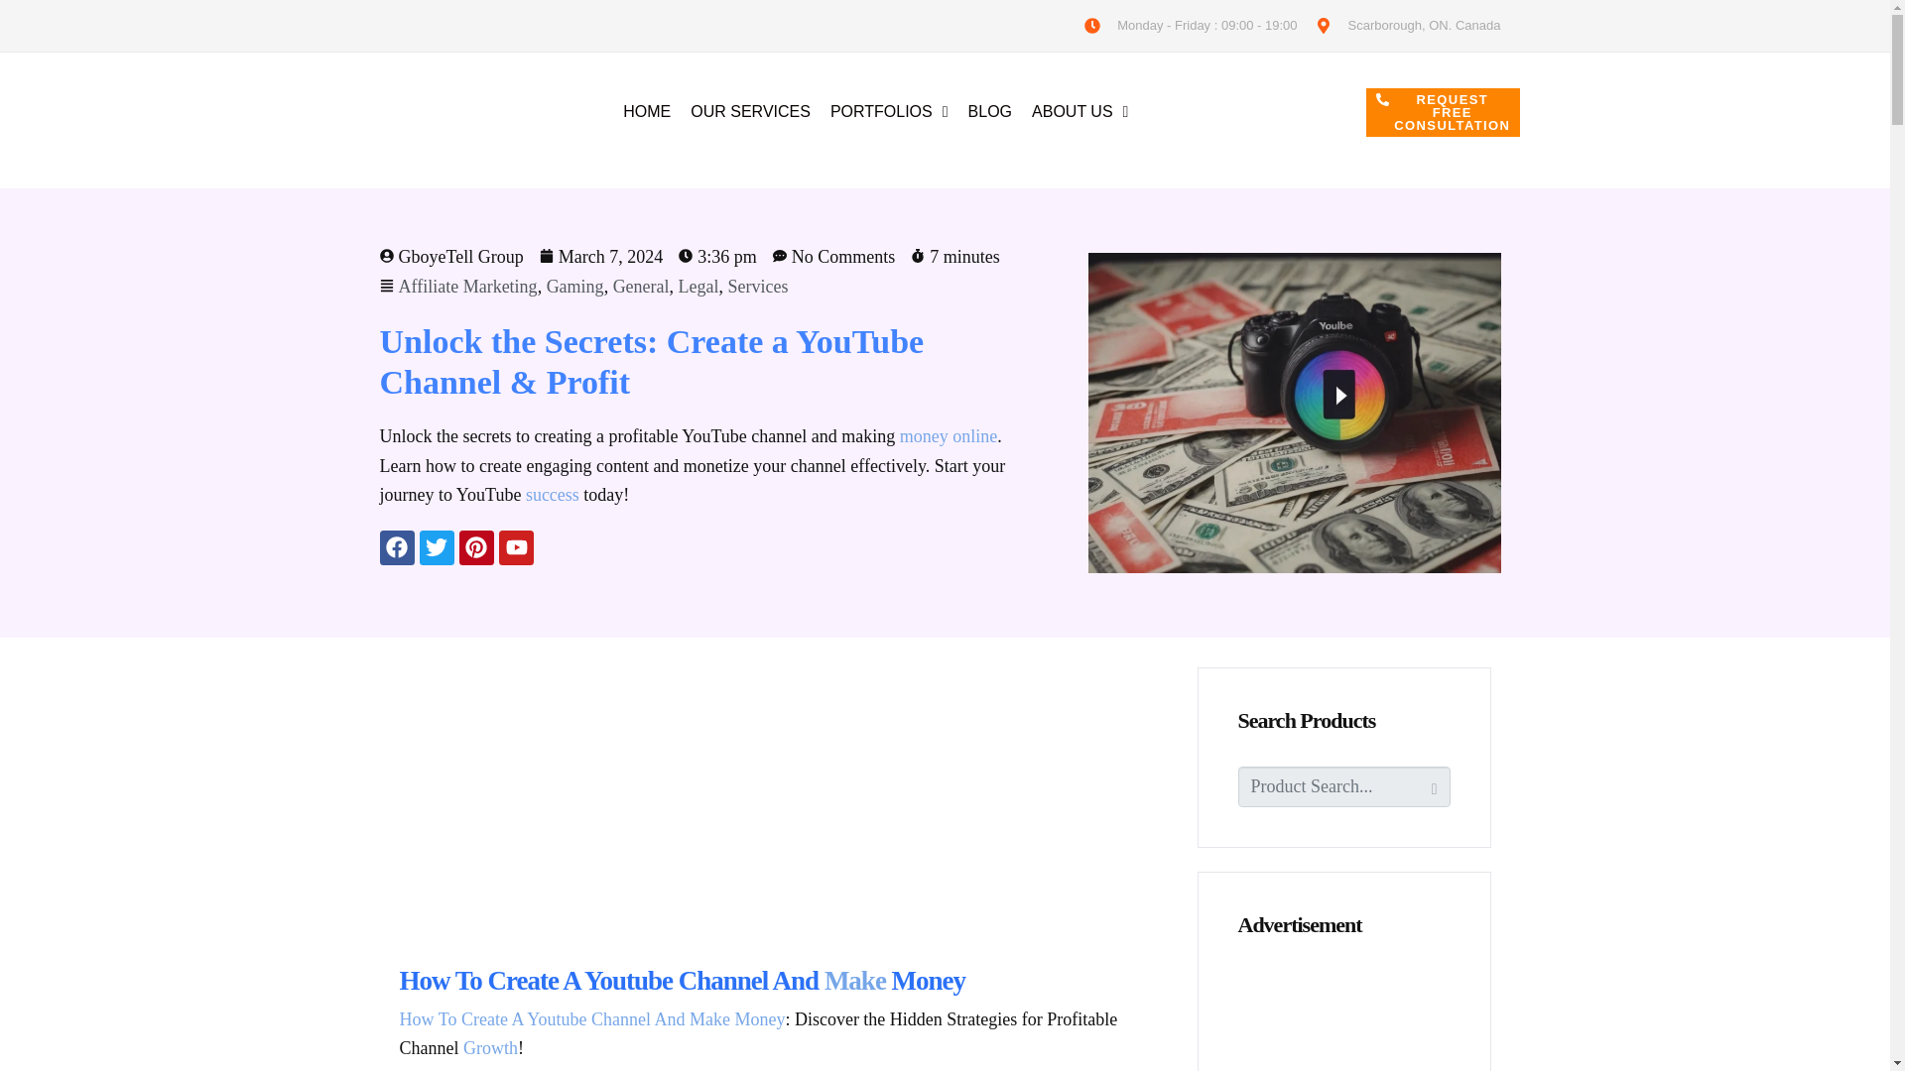 The width and height of the screenshot is (1905, 1071). Describe the element at coordinates (490, 1047) in the screenshot. I see `Posts tagged with growth` at that location.